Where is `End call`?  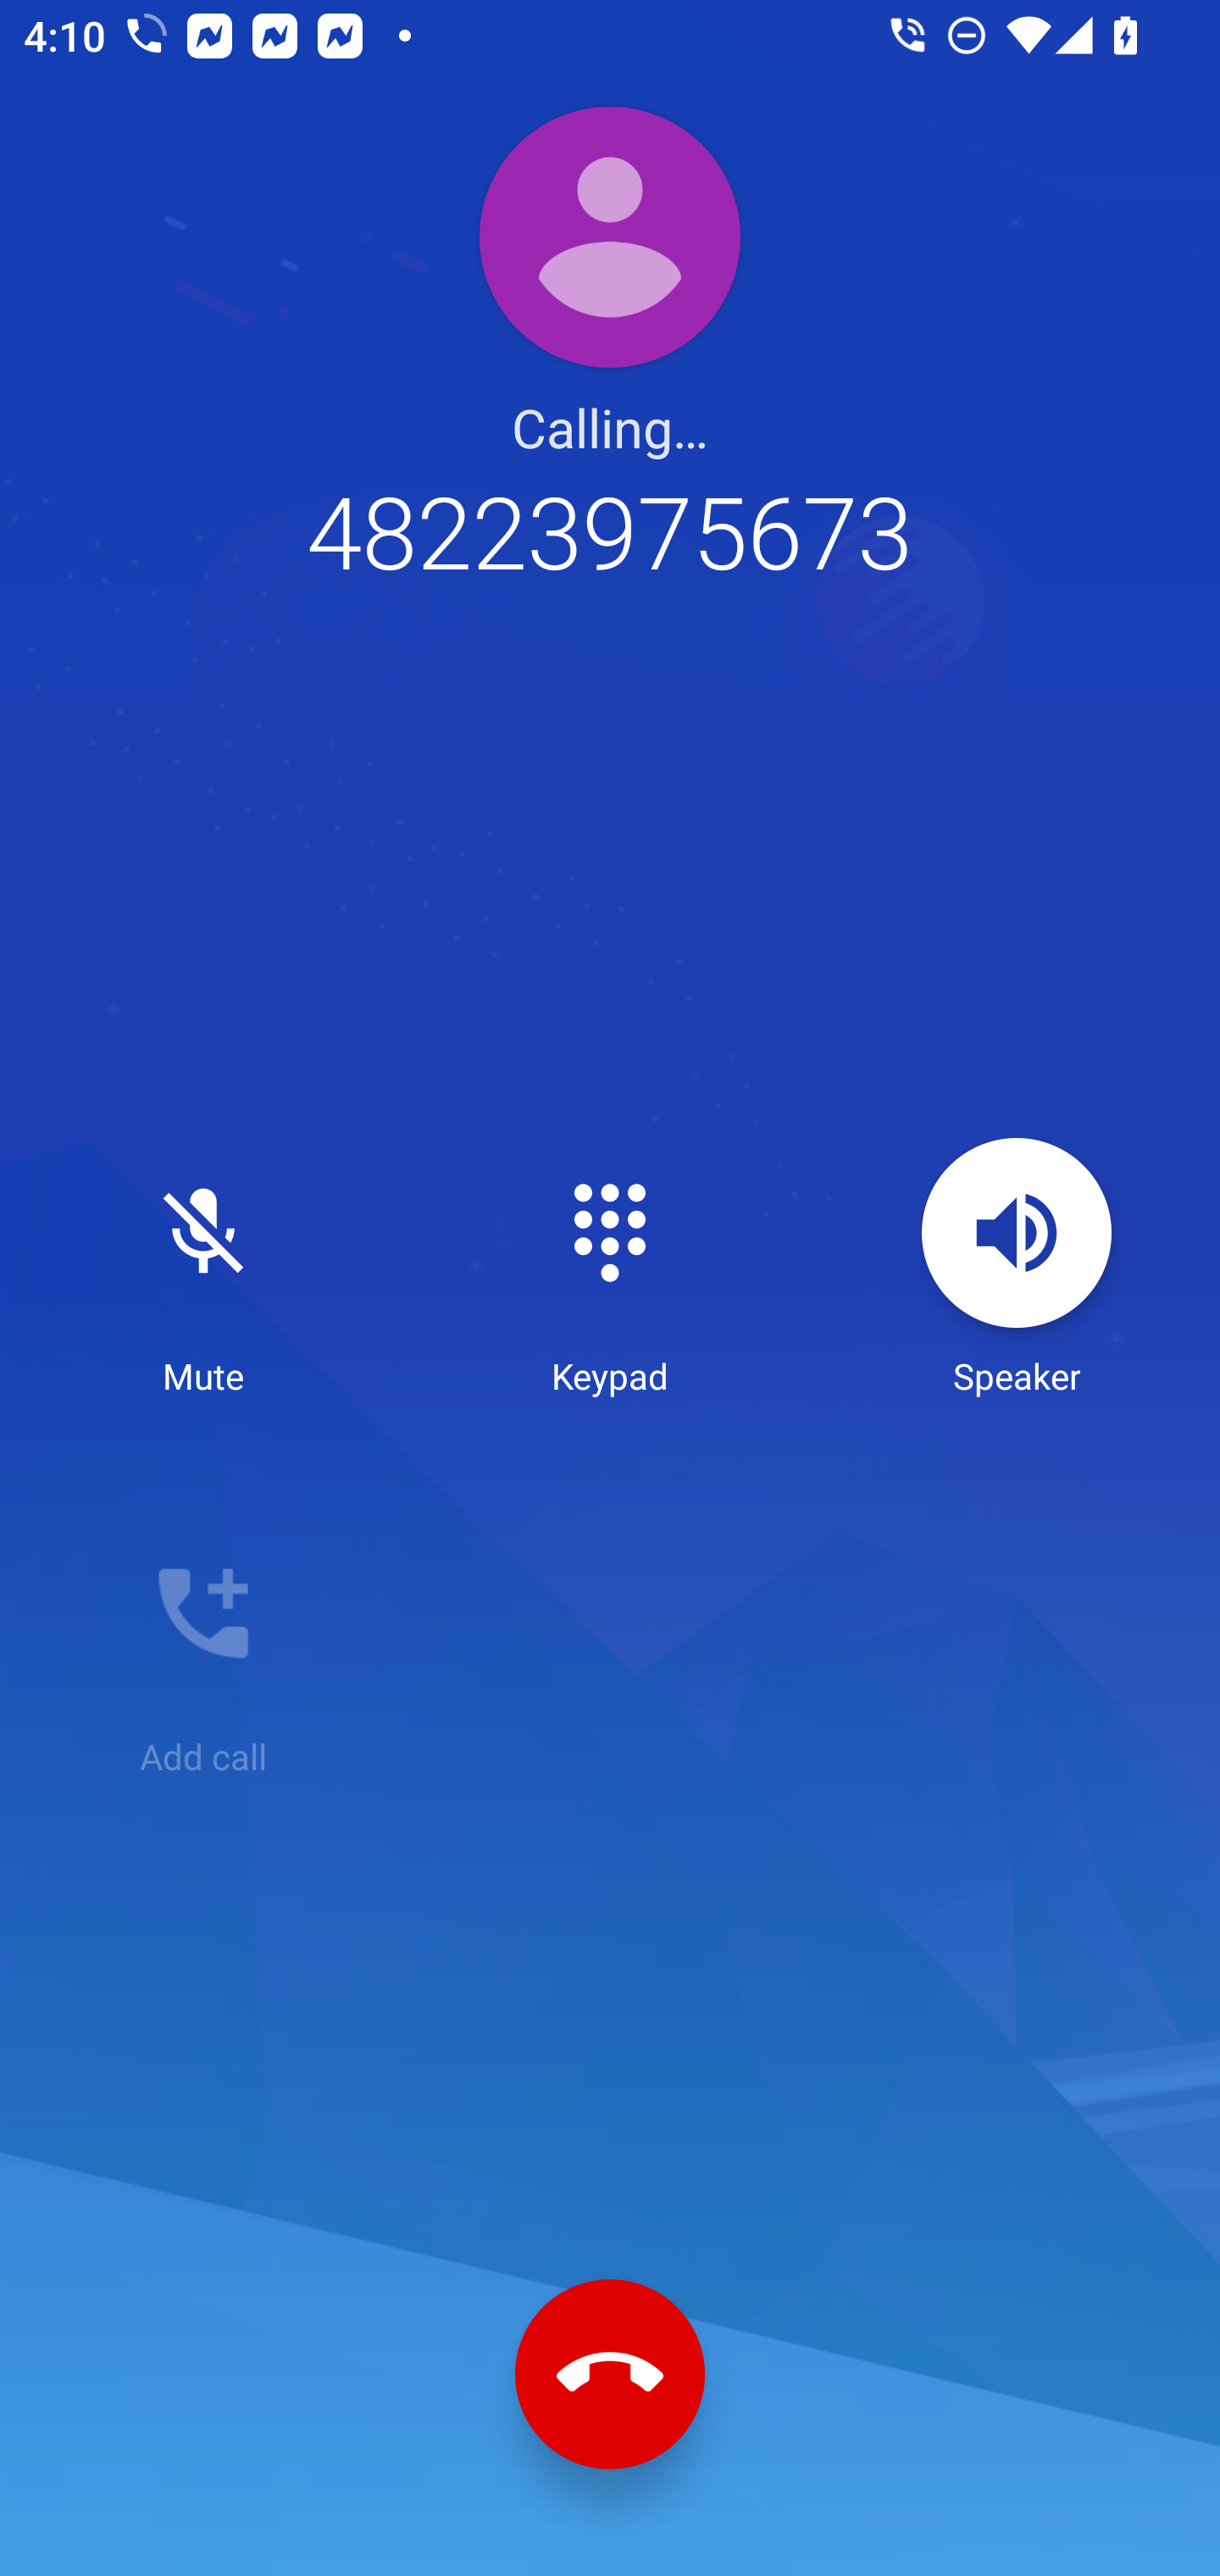
End call is located at coordinates (610, 2374).